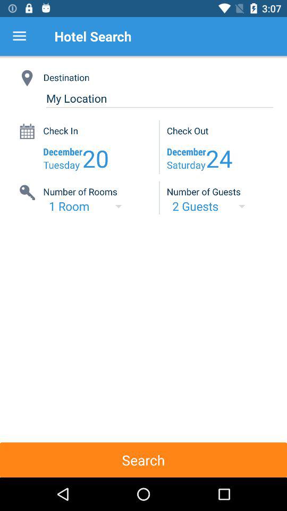 This screenshot has width=287, height=511. What do you see at coordinates (159, 98) in the screenshot?
I see `swipe to my location icon` at bounding box center [159, 98].